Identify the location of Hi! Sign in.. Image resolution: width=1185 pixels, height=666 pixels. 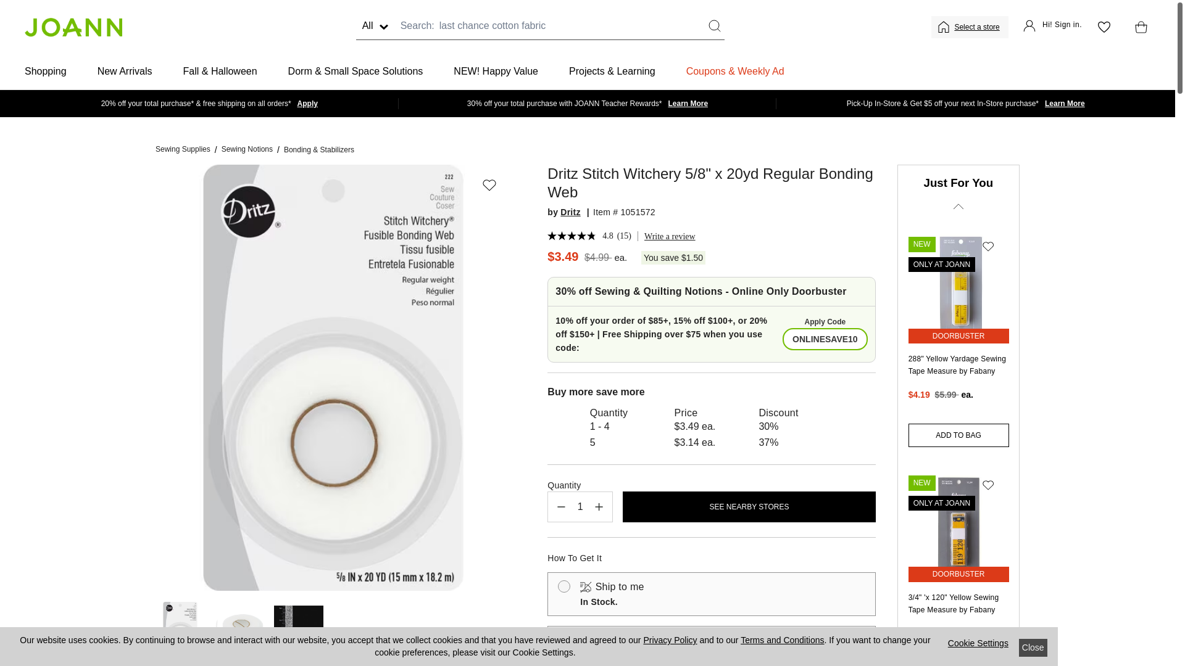
(1052, 27).